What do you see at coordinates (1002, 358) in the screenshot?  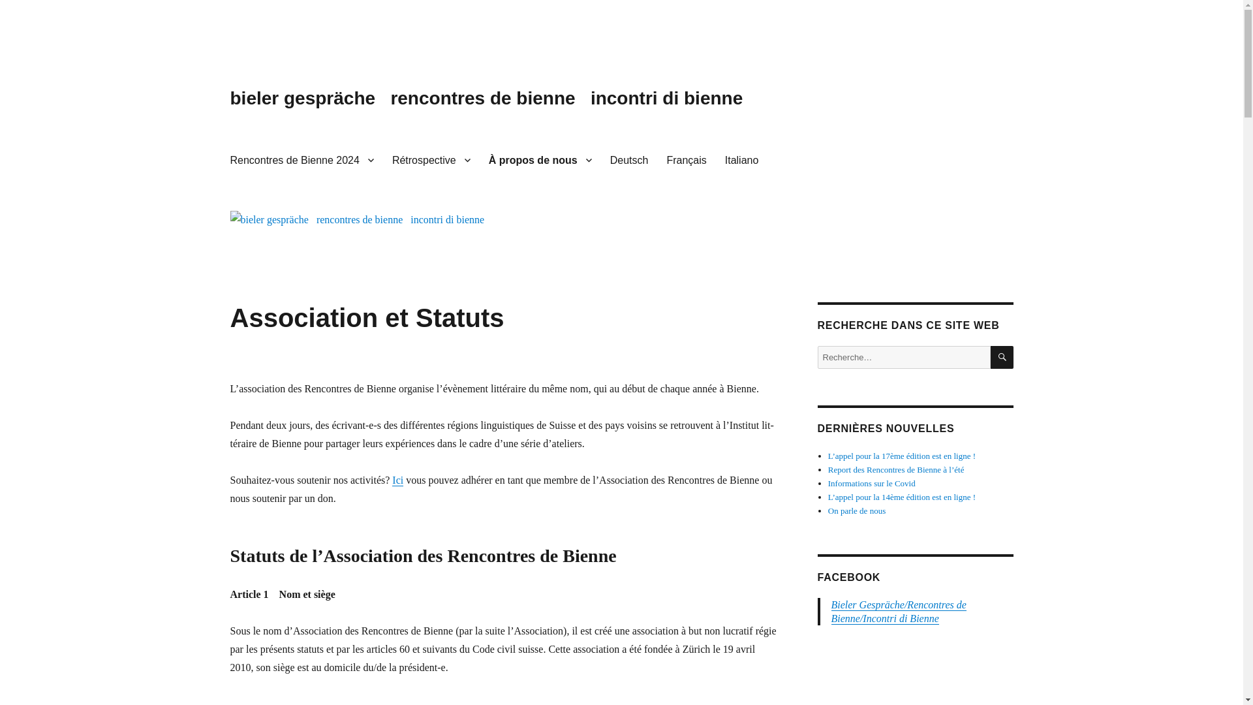 I see `RECHERCHE` at bounding box center [1002, 358].